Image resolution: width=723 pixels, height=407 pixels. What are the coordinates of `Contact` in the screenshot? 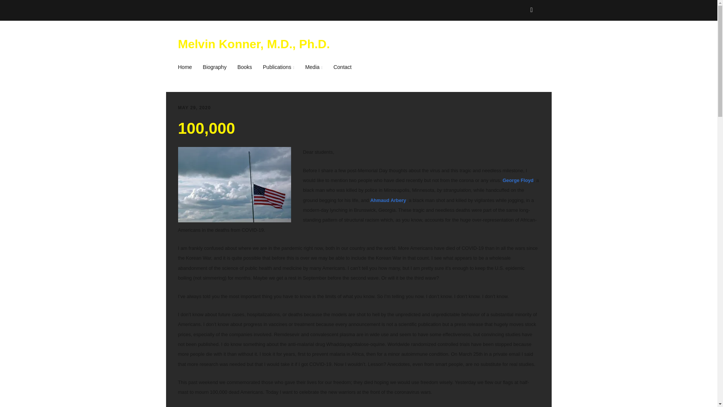 It's located at (342, 67).